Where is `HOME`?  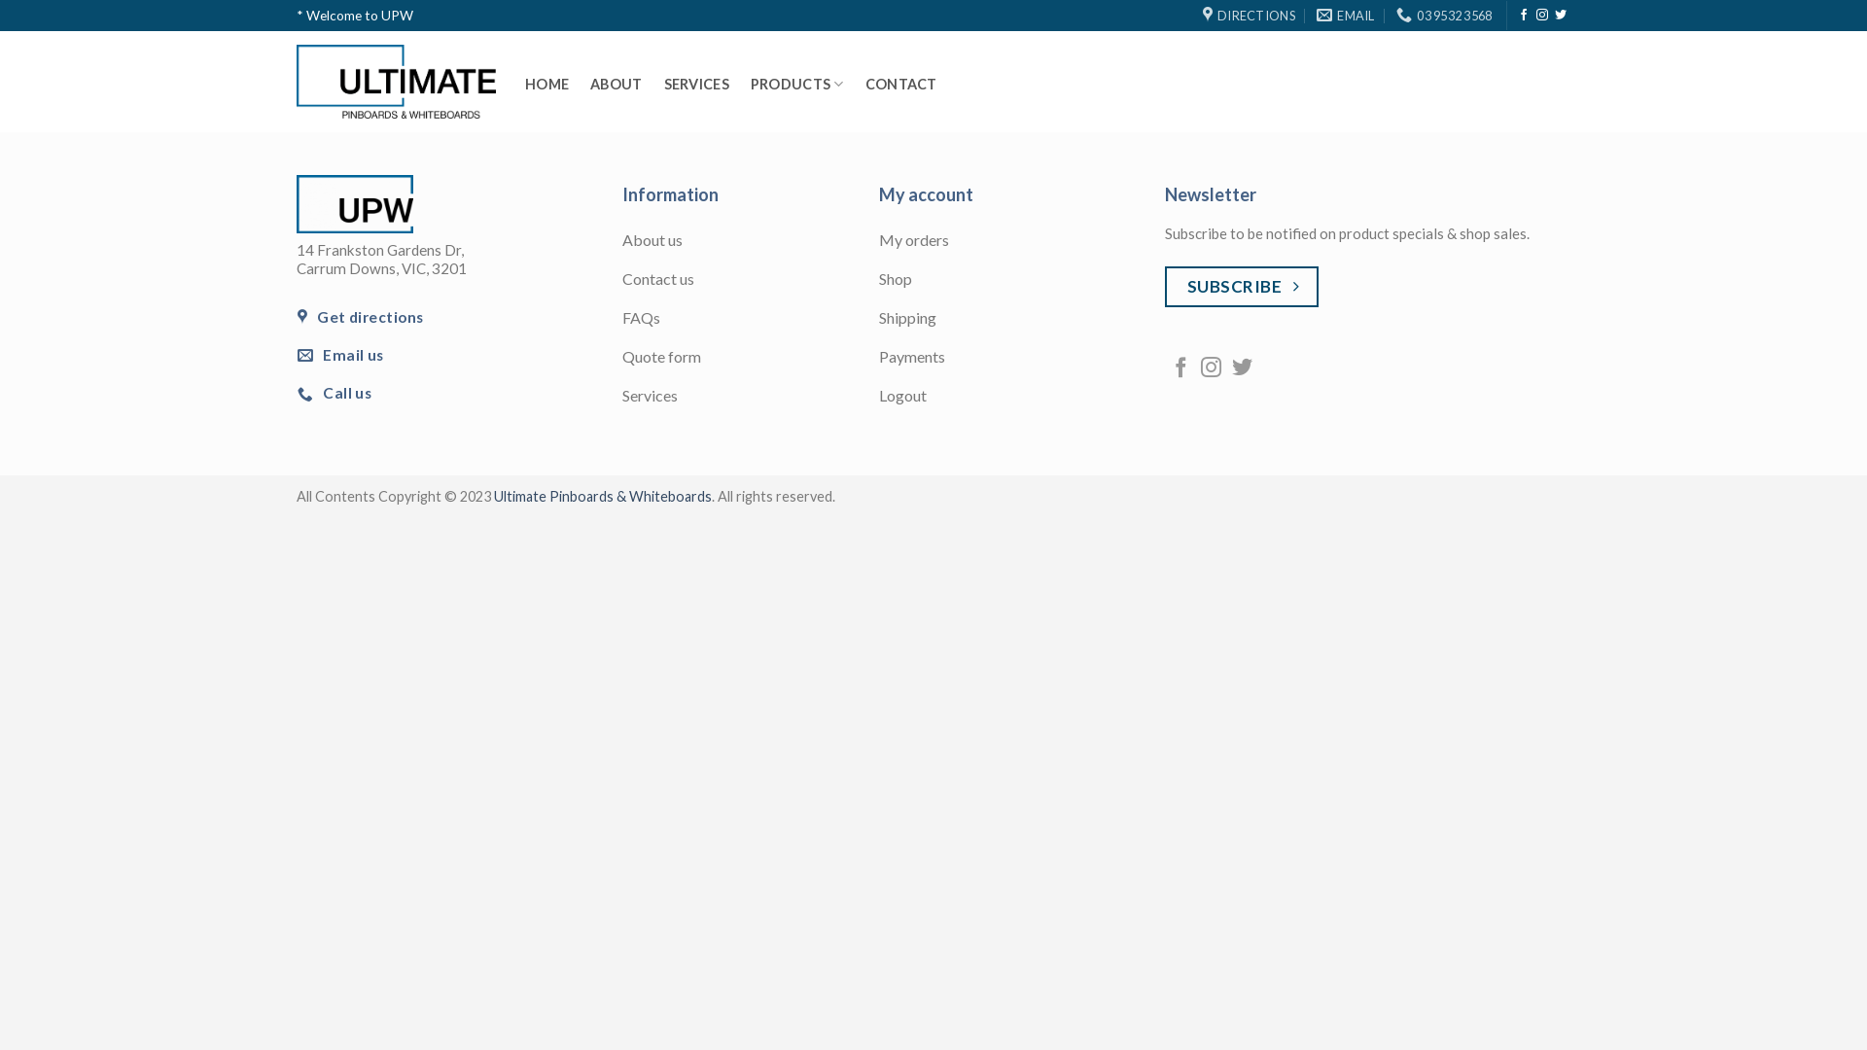 HOME is located at coordinates (546, 85).